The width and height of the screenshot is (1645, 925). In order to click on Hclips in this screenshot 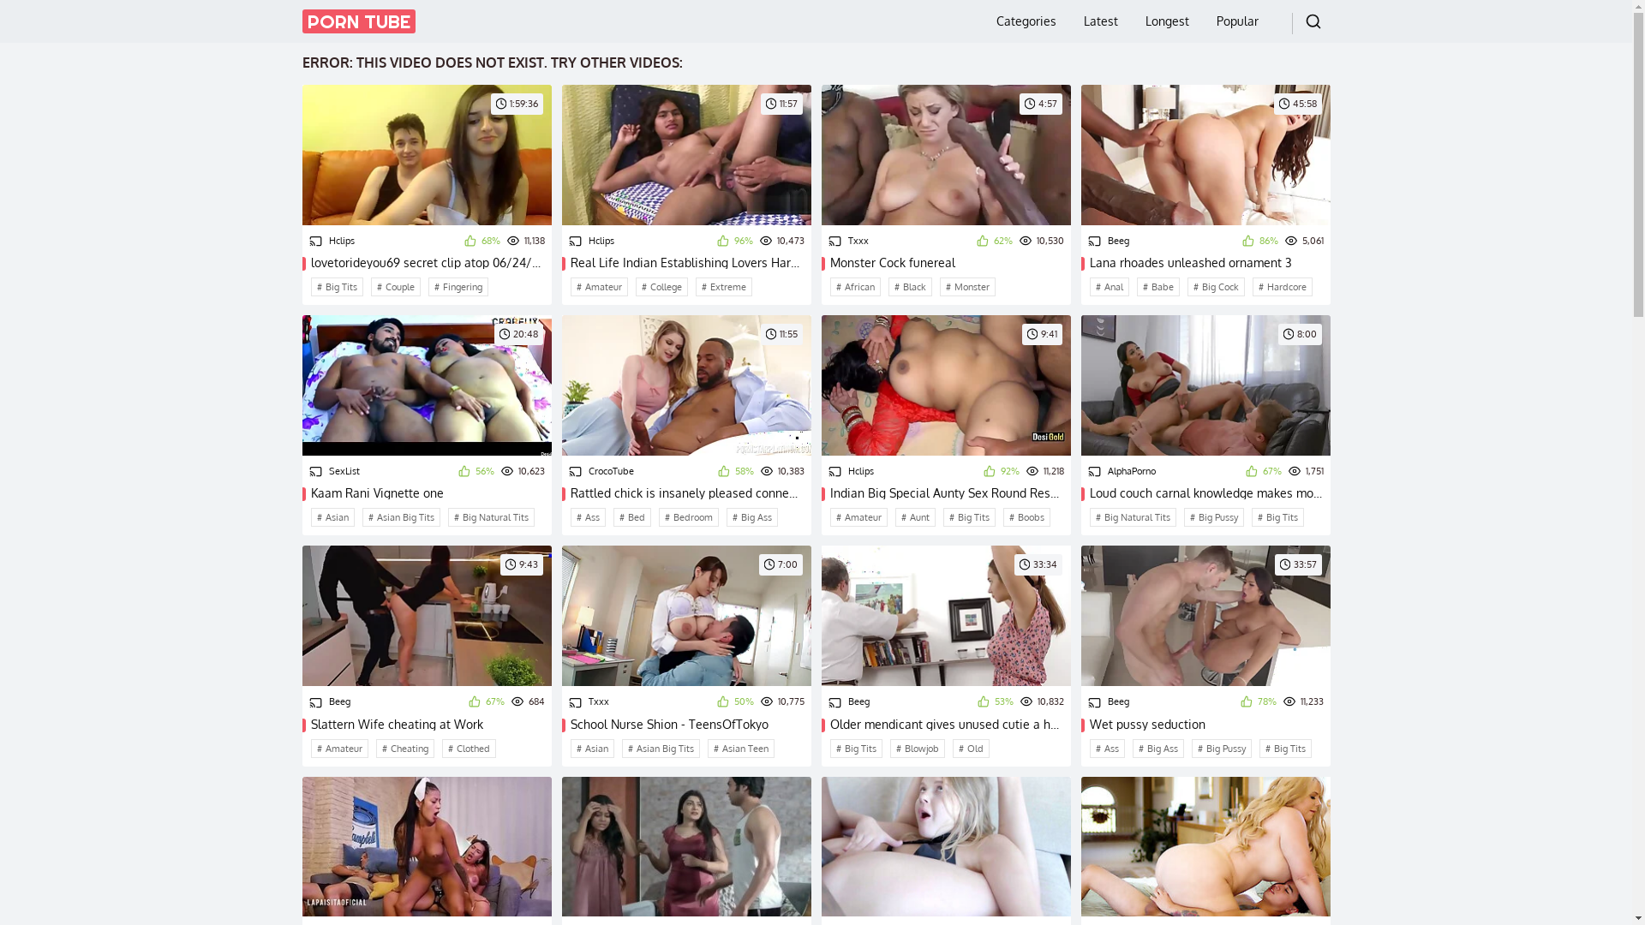, I will do `click(331, 242)`.